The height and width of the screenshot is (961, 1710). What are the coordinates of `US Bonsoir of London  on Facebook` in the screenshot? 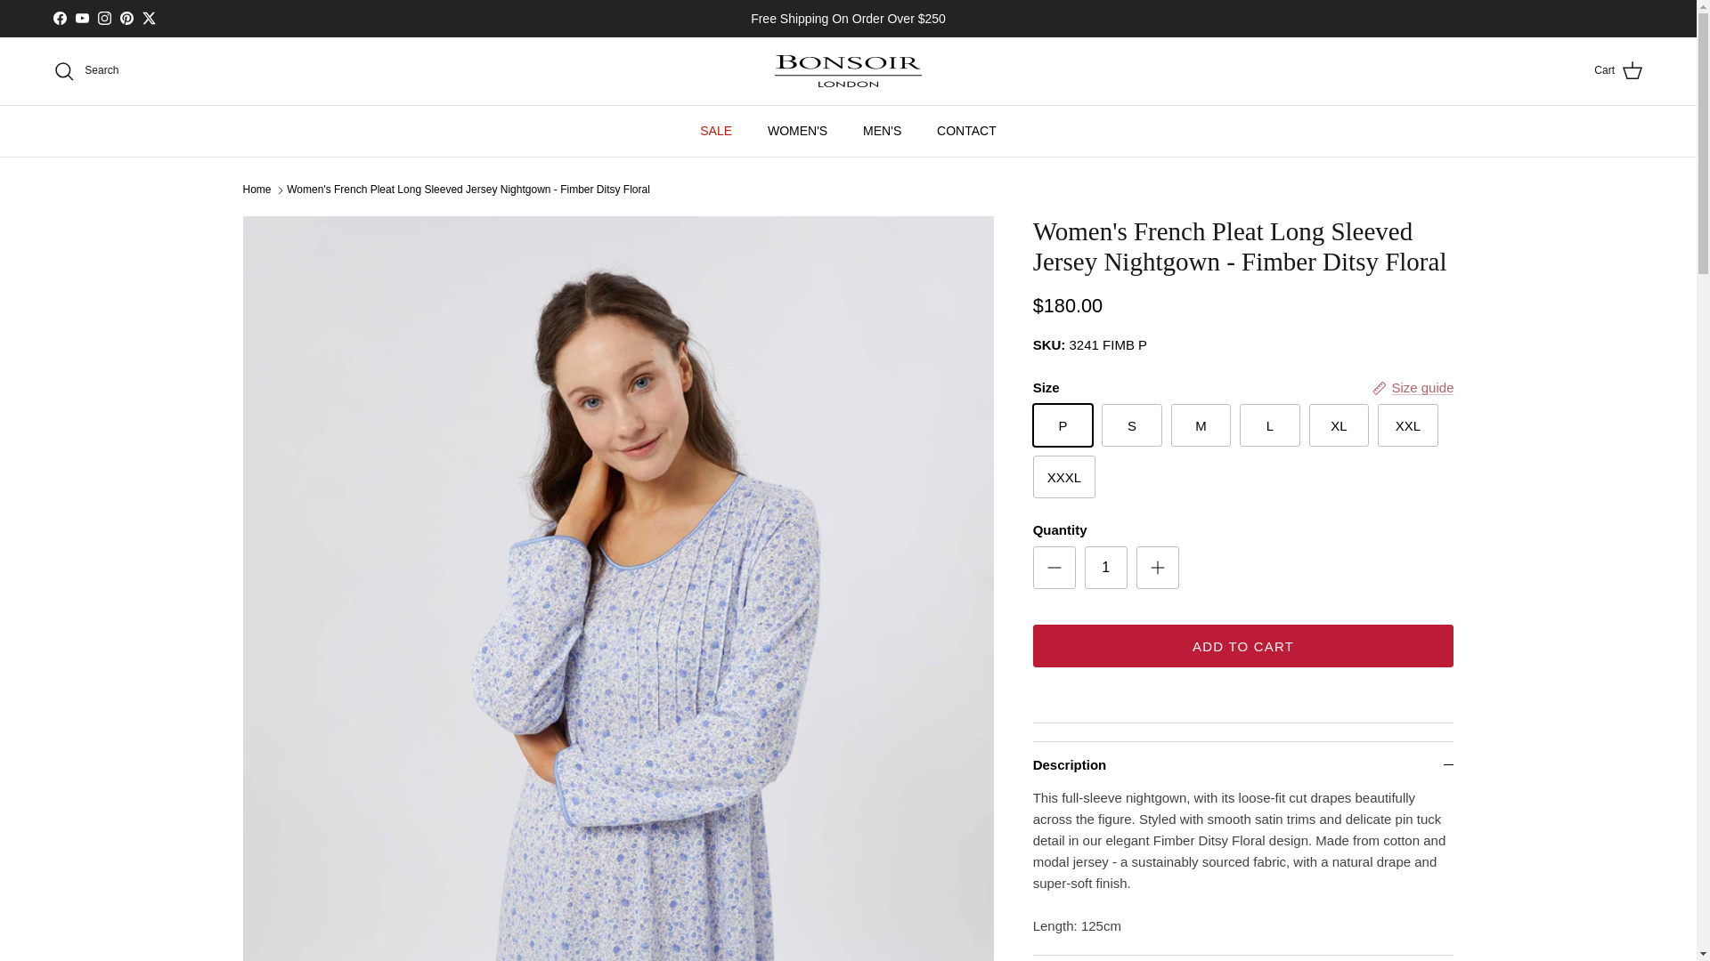 It's located at (59, 18).